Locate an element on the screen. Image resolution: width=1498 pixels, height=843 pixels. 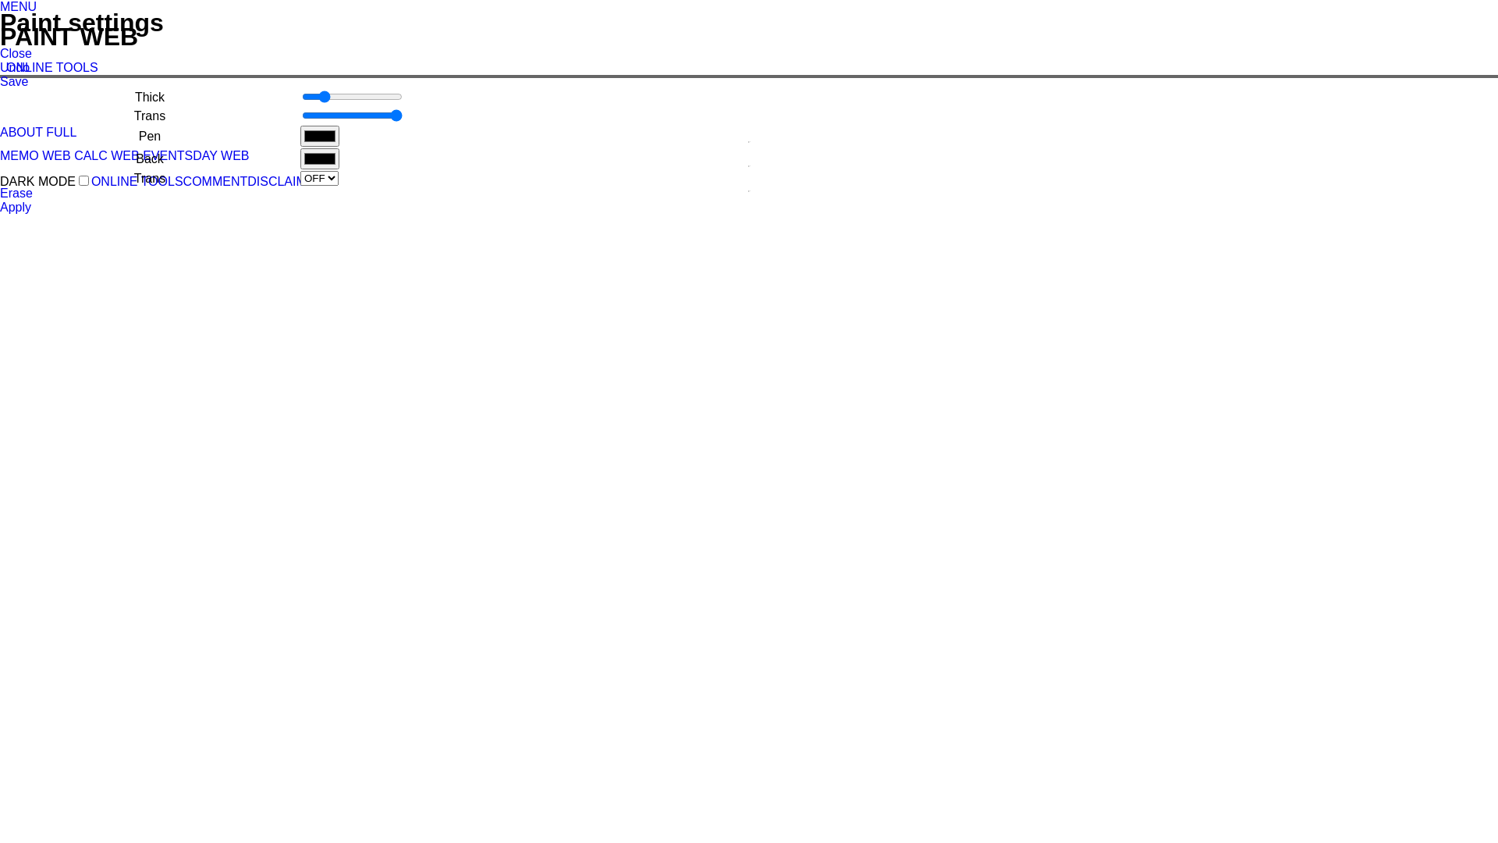
ABOUT is located at coordinates (22, 133).